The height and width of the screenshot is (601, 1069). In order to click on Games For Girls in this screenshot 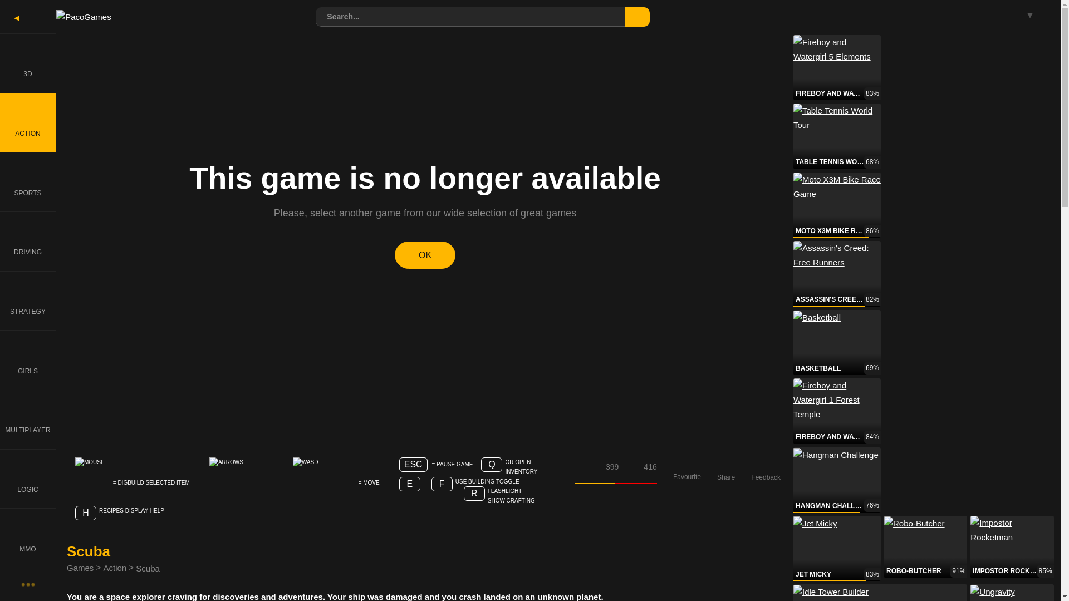, I will do `click(28, 359)`.